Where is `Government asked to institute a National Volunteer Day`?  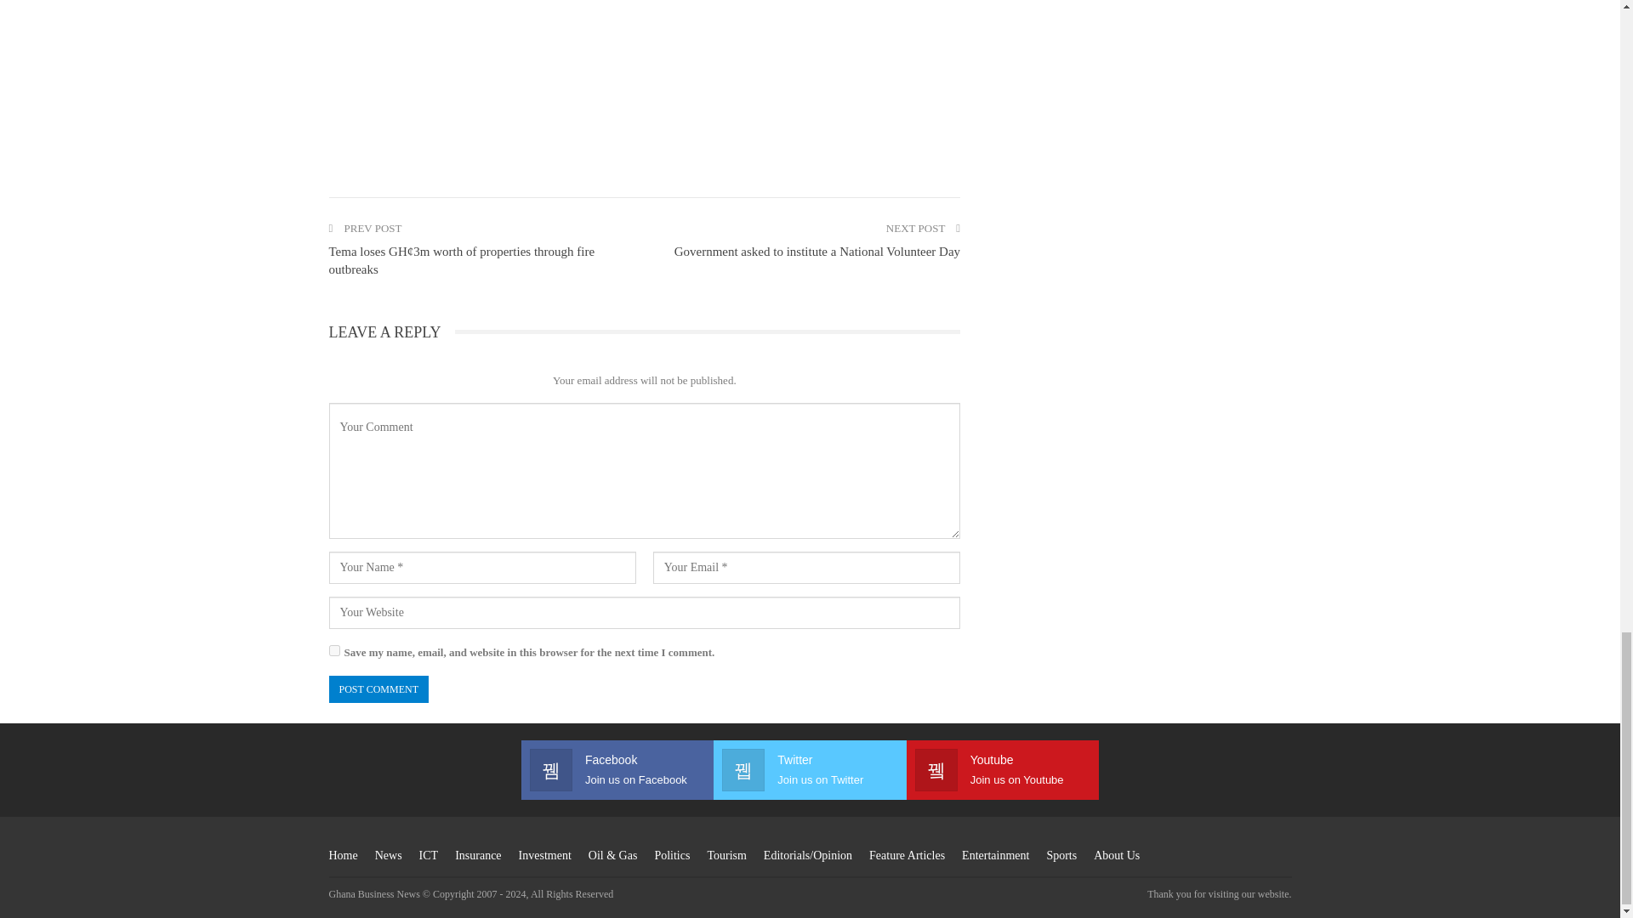
Government asked to institute a National Volunteer Day is located at coordinates (816, 252).